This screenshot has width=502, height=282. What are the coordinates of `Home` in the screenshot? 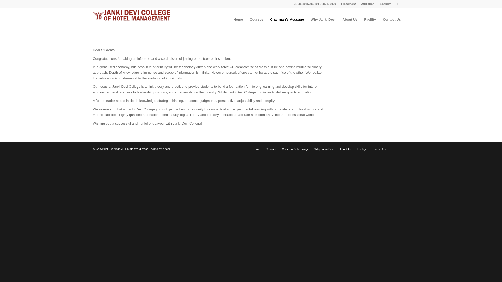 It's located at (238, 19).